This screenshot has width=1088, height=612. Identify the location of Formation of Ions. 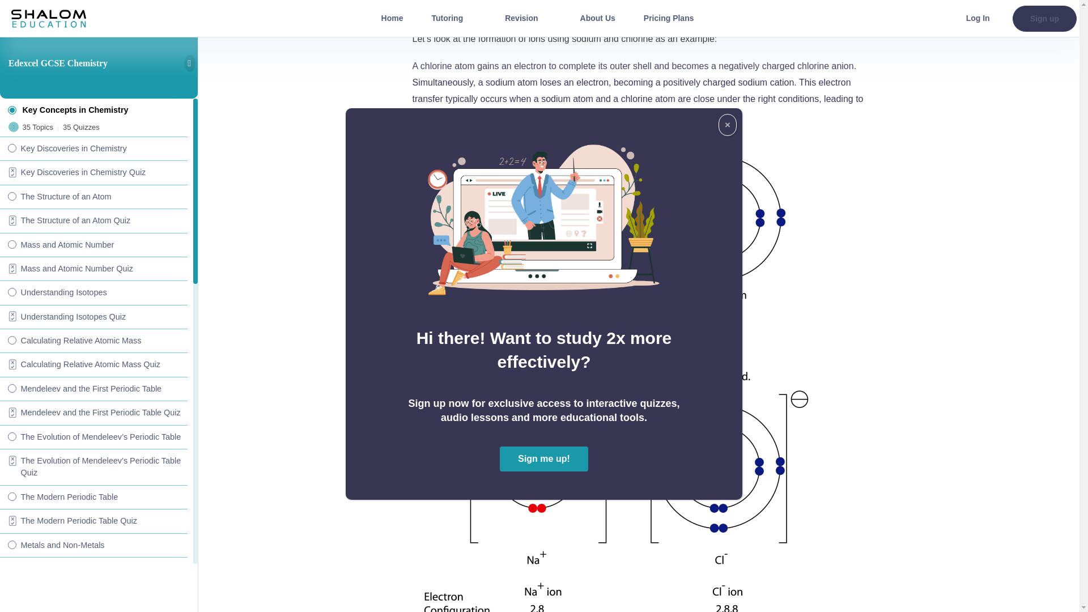
(93, 76).